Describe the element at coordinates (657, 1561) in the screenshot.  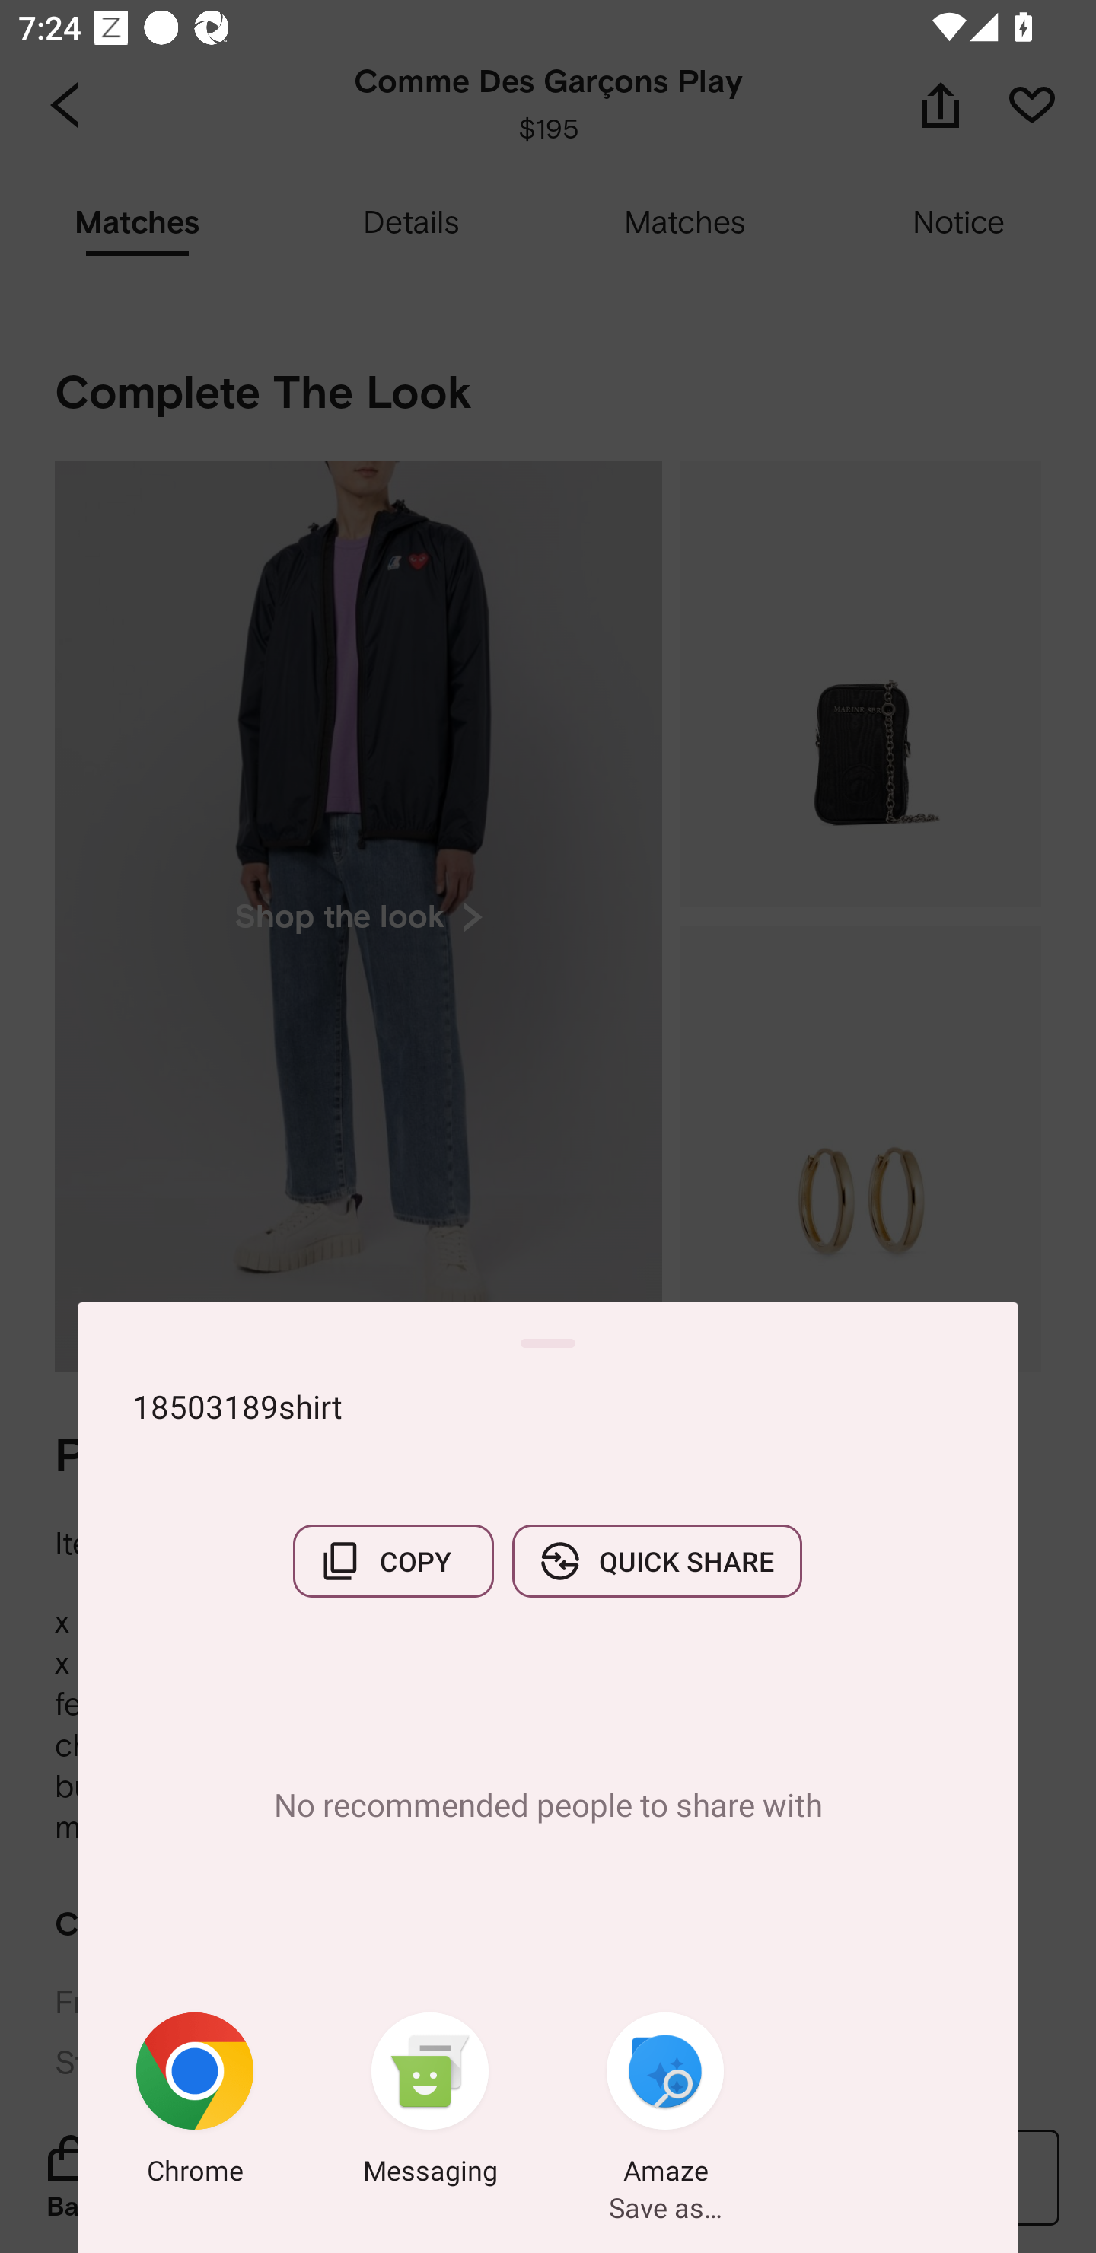
I see `QUICK SHARE` at that location.